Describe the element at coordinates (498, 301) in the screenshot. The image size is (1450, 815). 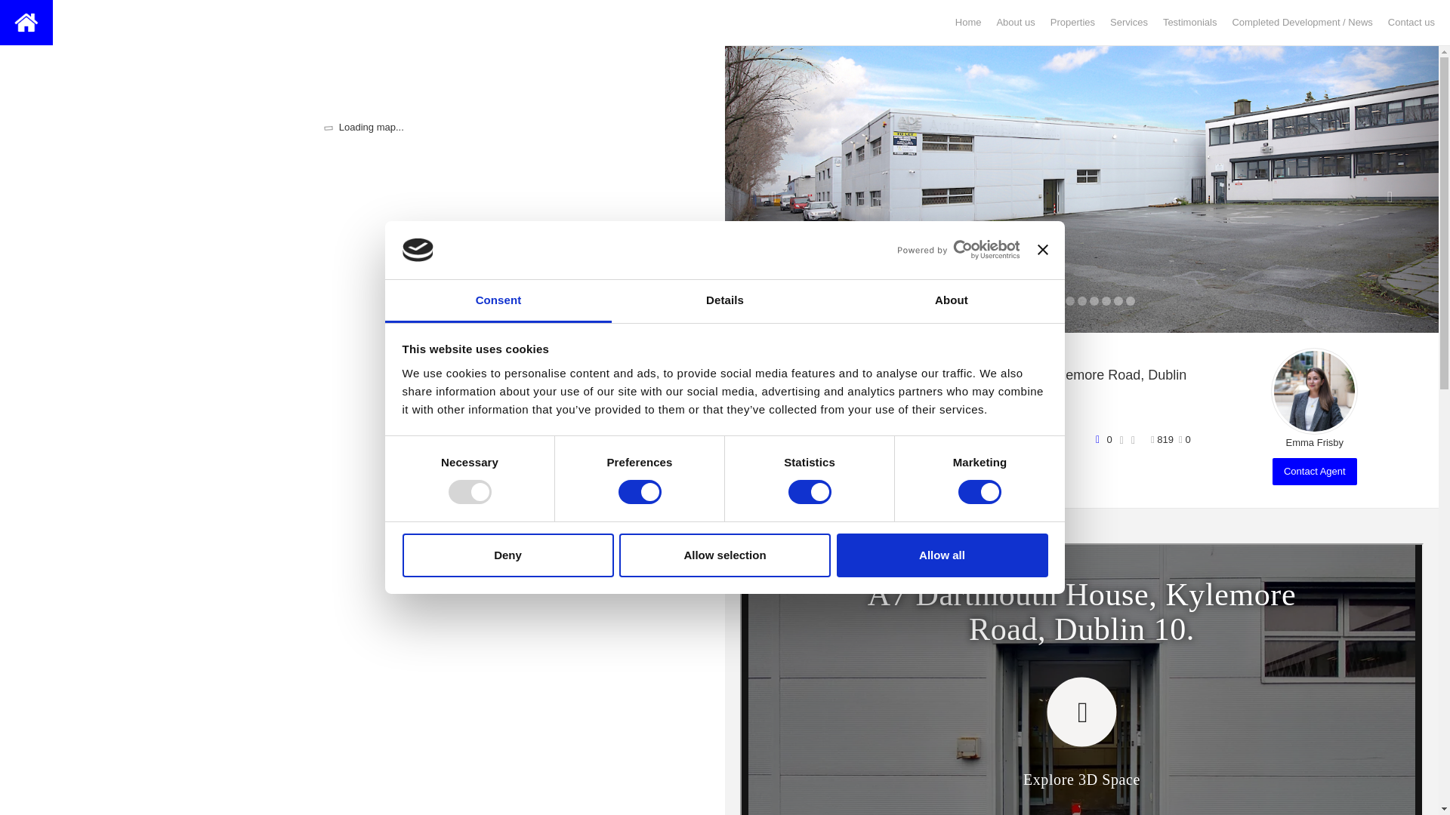
I see `Consent` at that location.